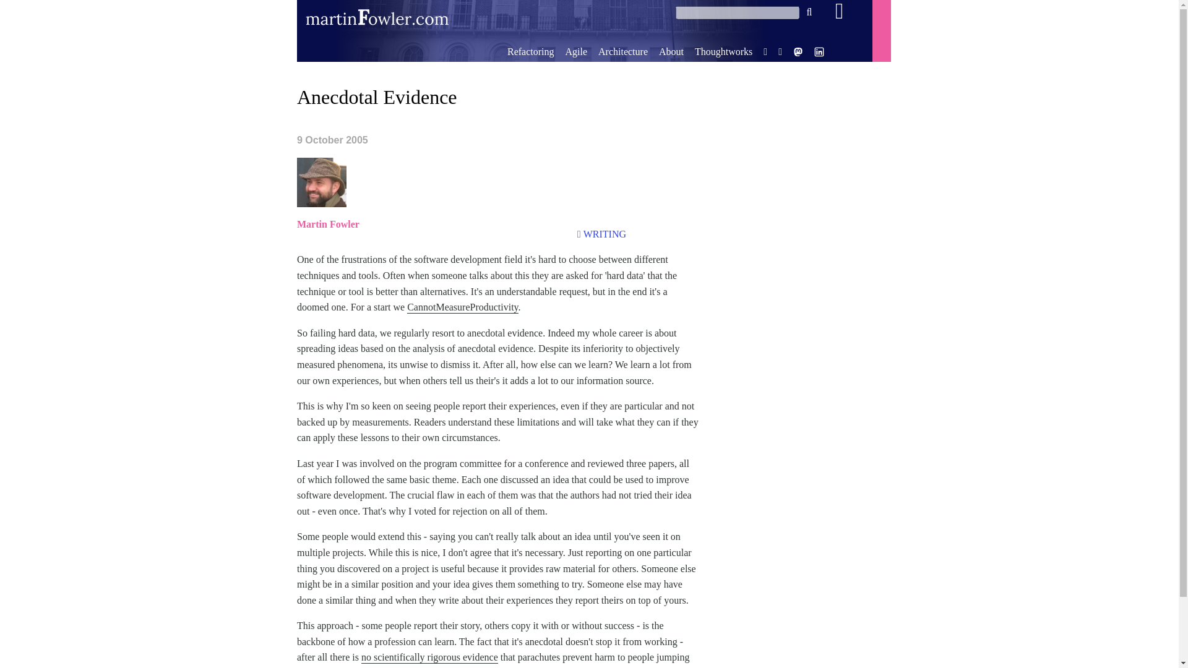 Image resolution: width=1188 pixels, height=668 pixels. Describe the element at coordinates (531, 51) in the screenshot. I see `Refactoring` at that location.